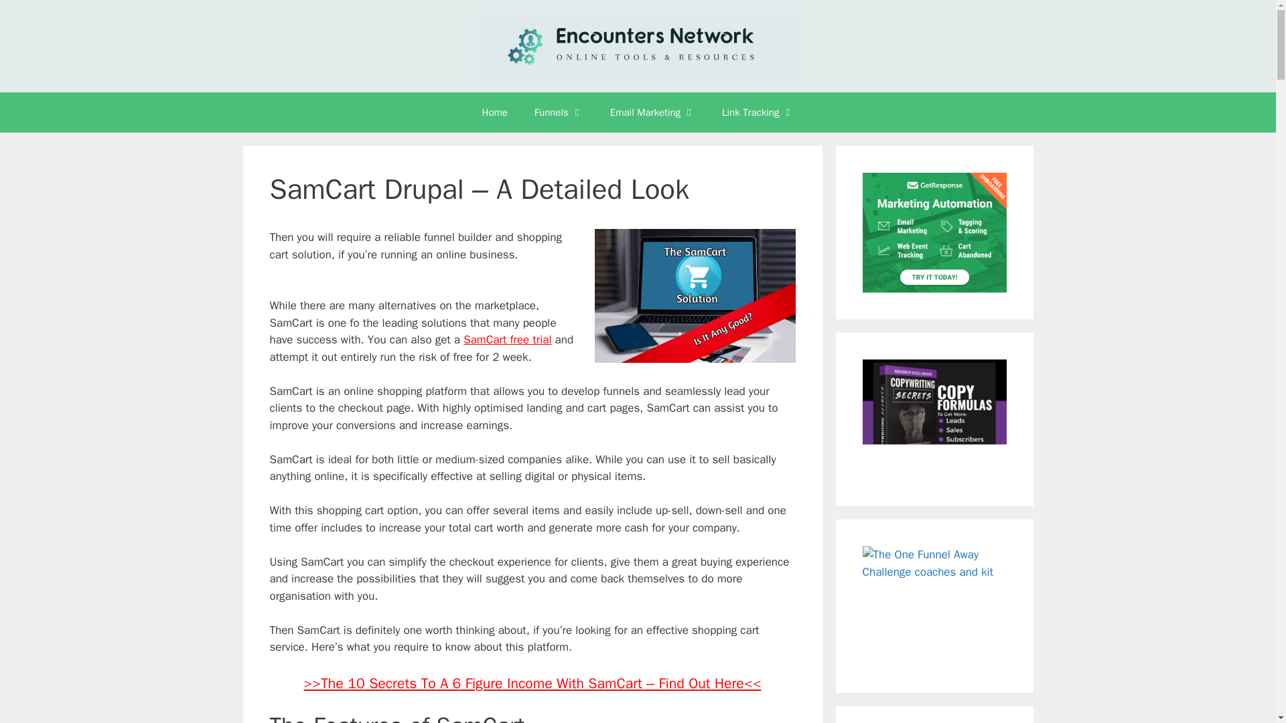 The width and height of the screenshot is (1286, 723). What do you see at coordinates (494, 112) in the screenshot?
I see `Home` at bounding box center [494, 112].